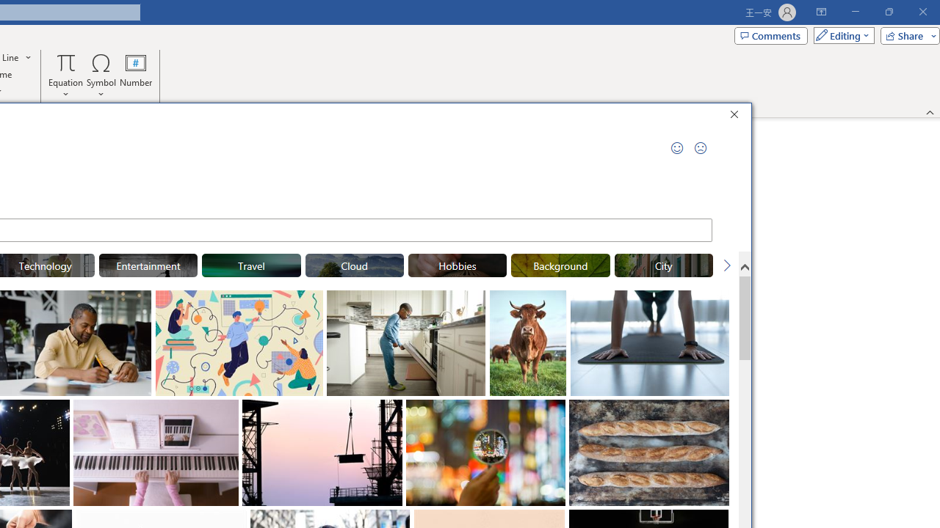 The width and height of the screenshot is (940, 528). Describe the element at coordinates (66, 75) in the screenshot. I see `Equation` at that location.